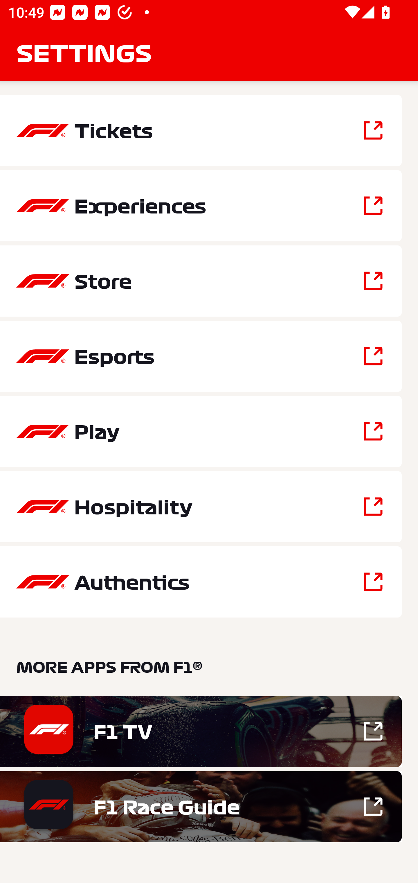 Image resolution: width=418 pixels, height=883 pixels. What do you see at coordinates (201, 507) in the screenshot?
I see `Hospitality` at bounding box center [201, 507].